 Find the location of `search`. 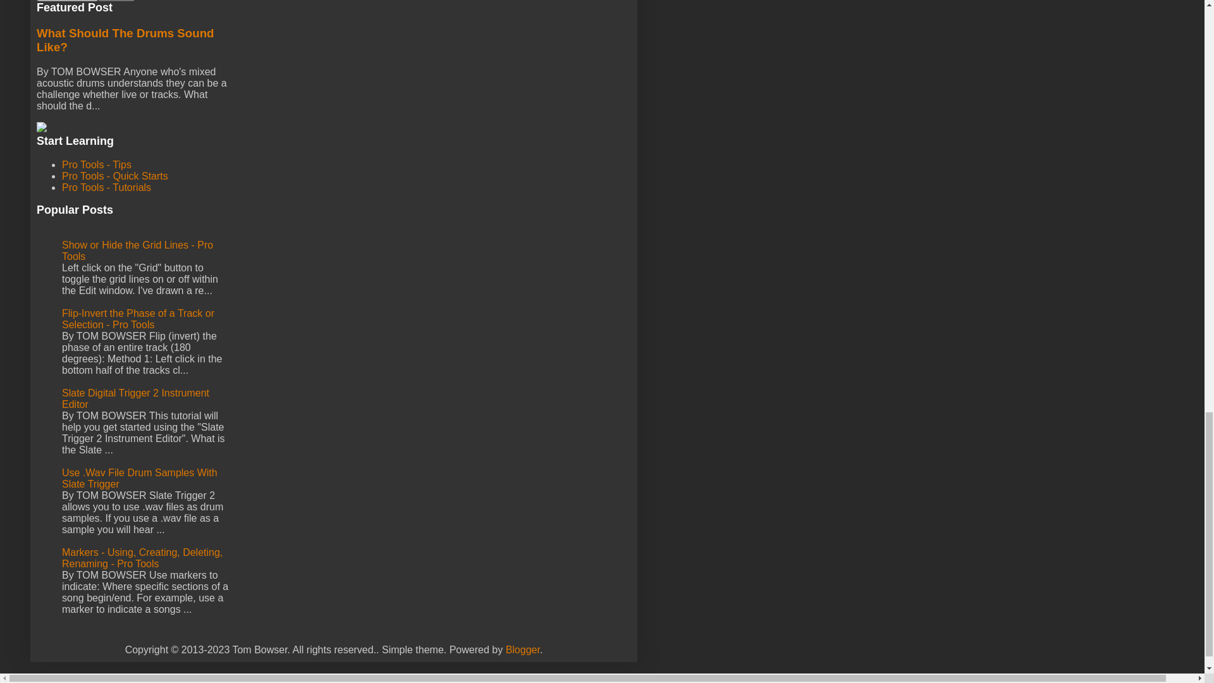

search is located at coordinates (67, 1).